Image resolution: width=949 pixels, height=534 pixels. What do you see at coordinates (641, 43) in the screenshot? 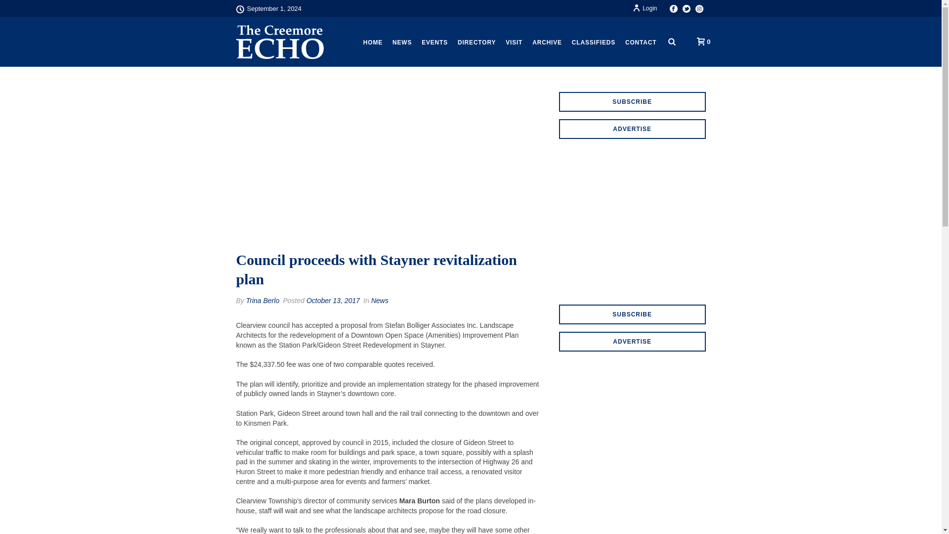
I see `CONTACT` at bounding box center [641, 43].